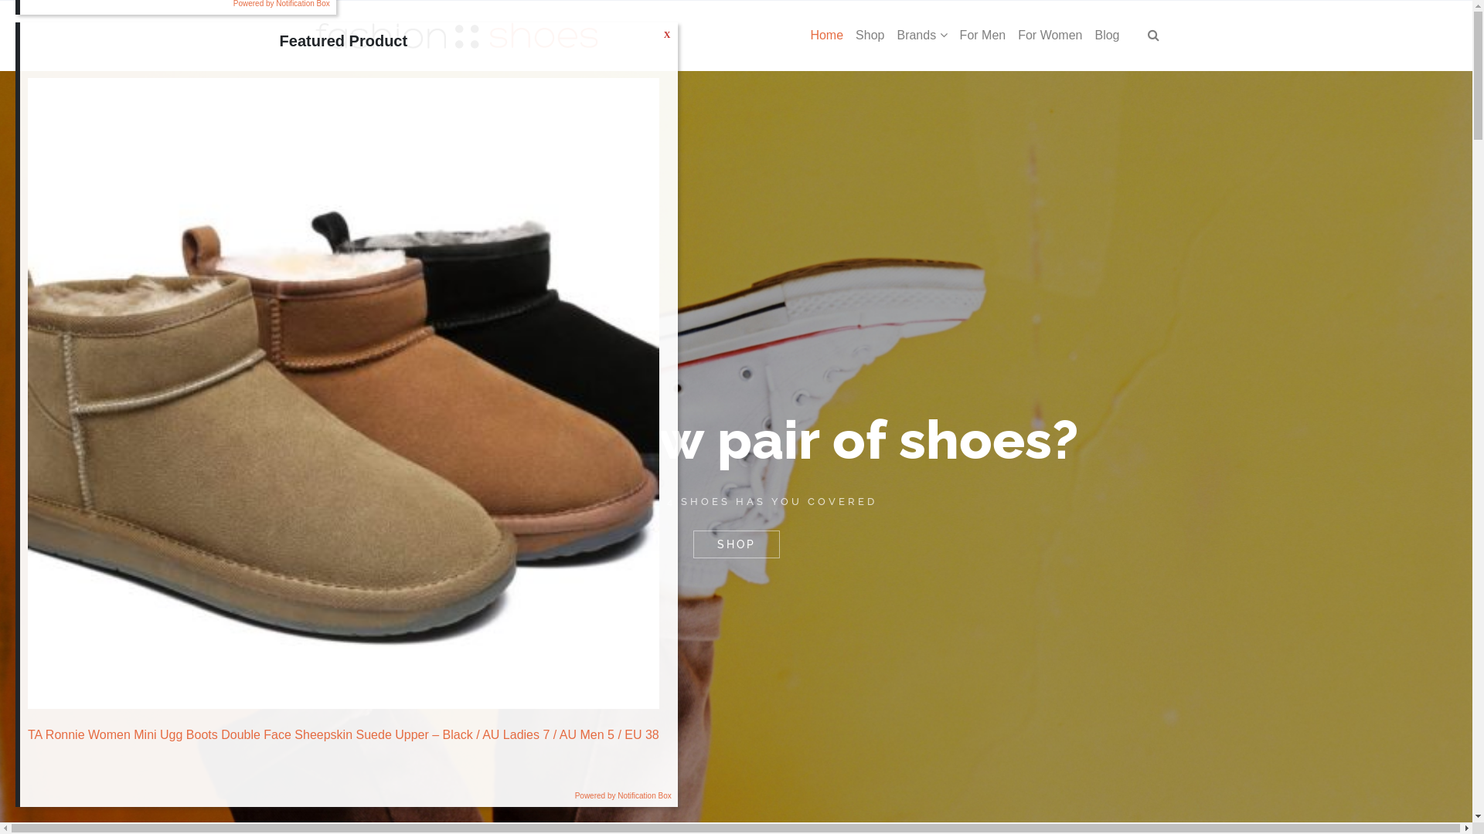 The width and height of the screenshot is (1484, 834). I want to click on For Women, so click(1050, 36).